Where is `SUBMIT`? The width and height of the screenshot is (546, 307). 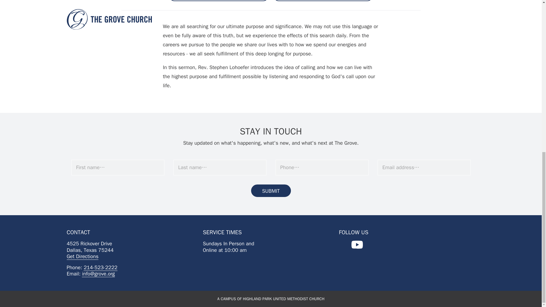 SUBMIT is located at coordinates (270, 191).